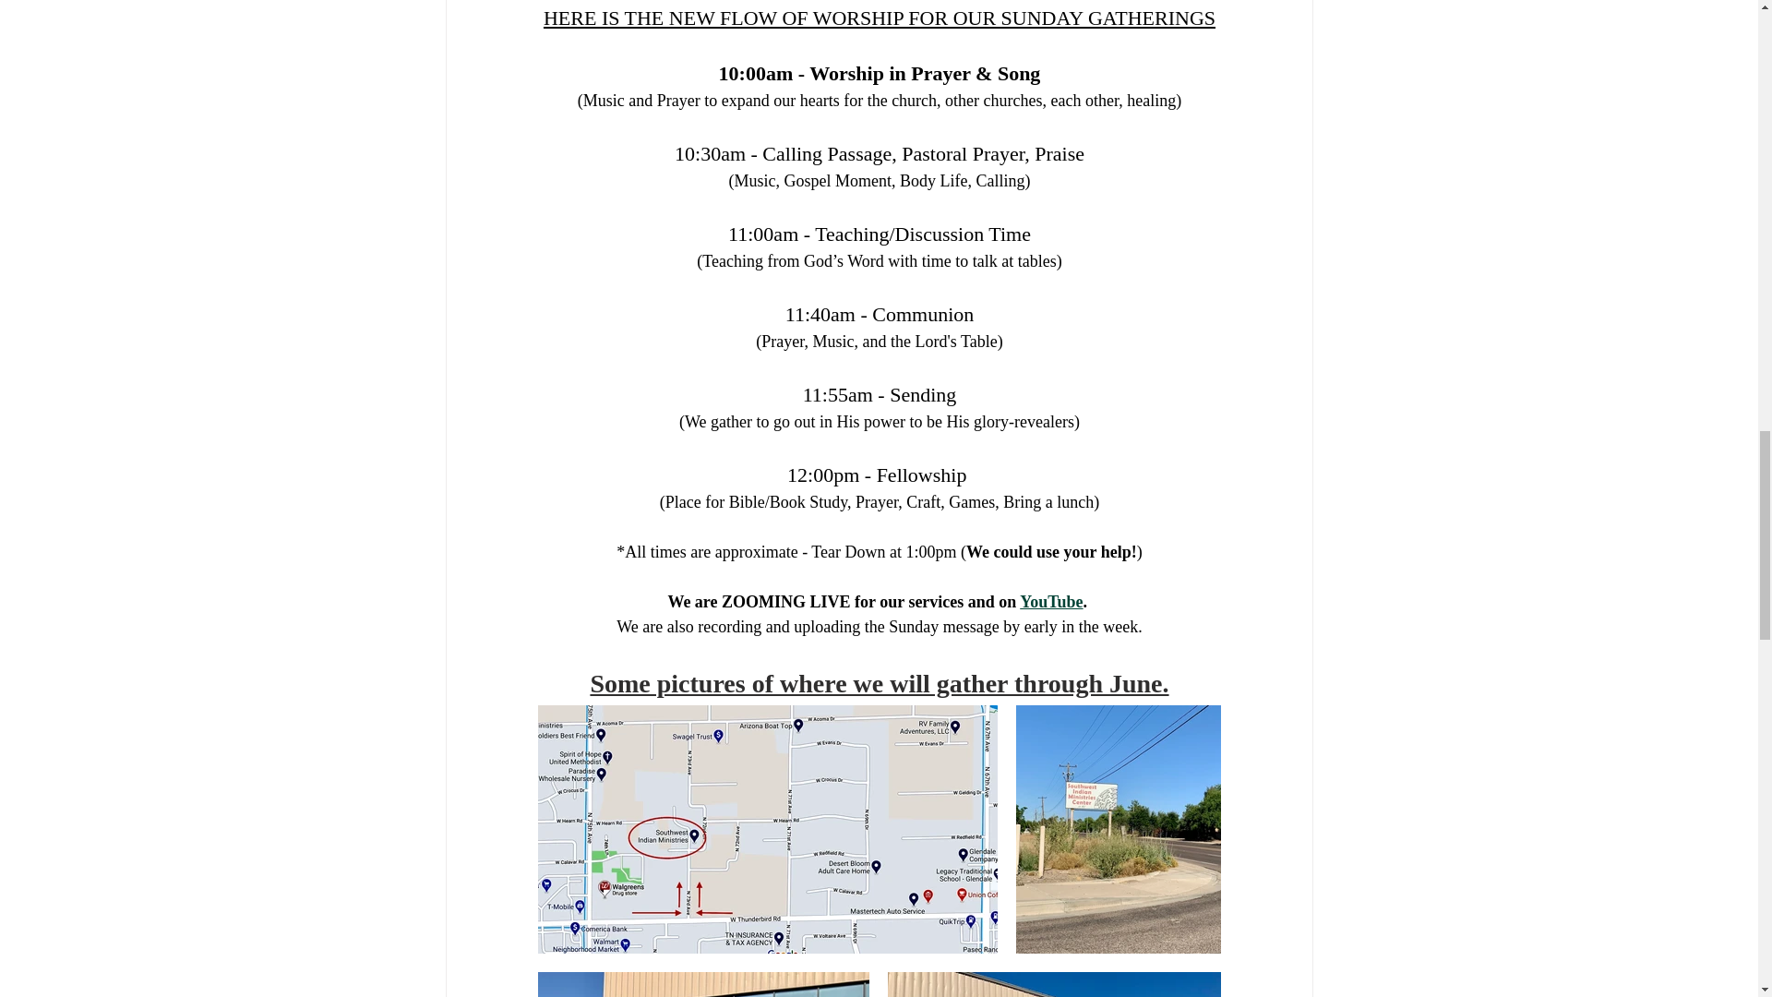 This screenshot has width=1772, height=997. I want to click on YouTube, so click(1051, 602).